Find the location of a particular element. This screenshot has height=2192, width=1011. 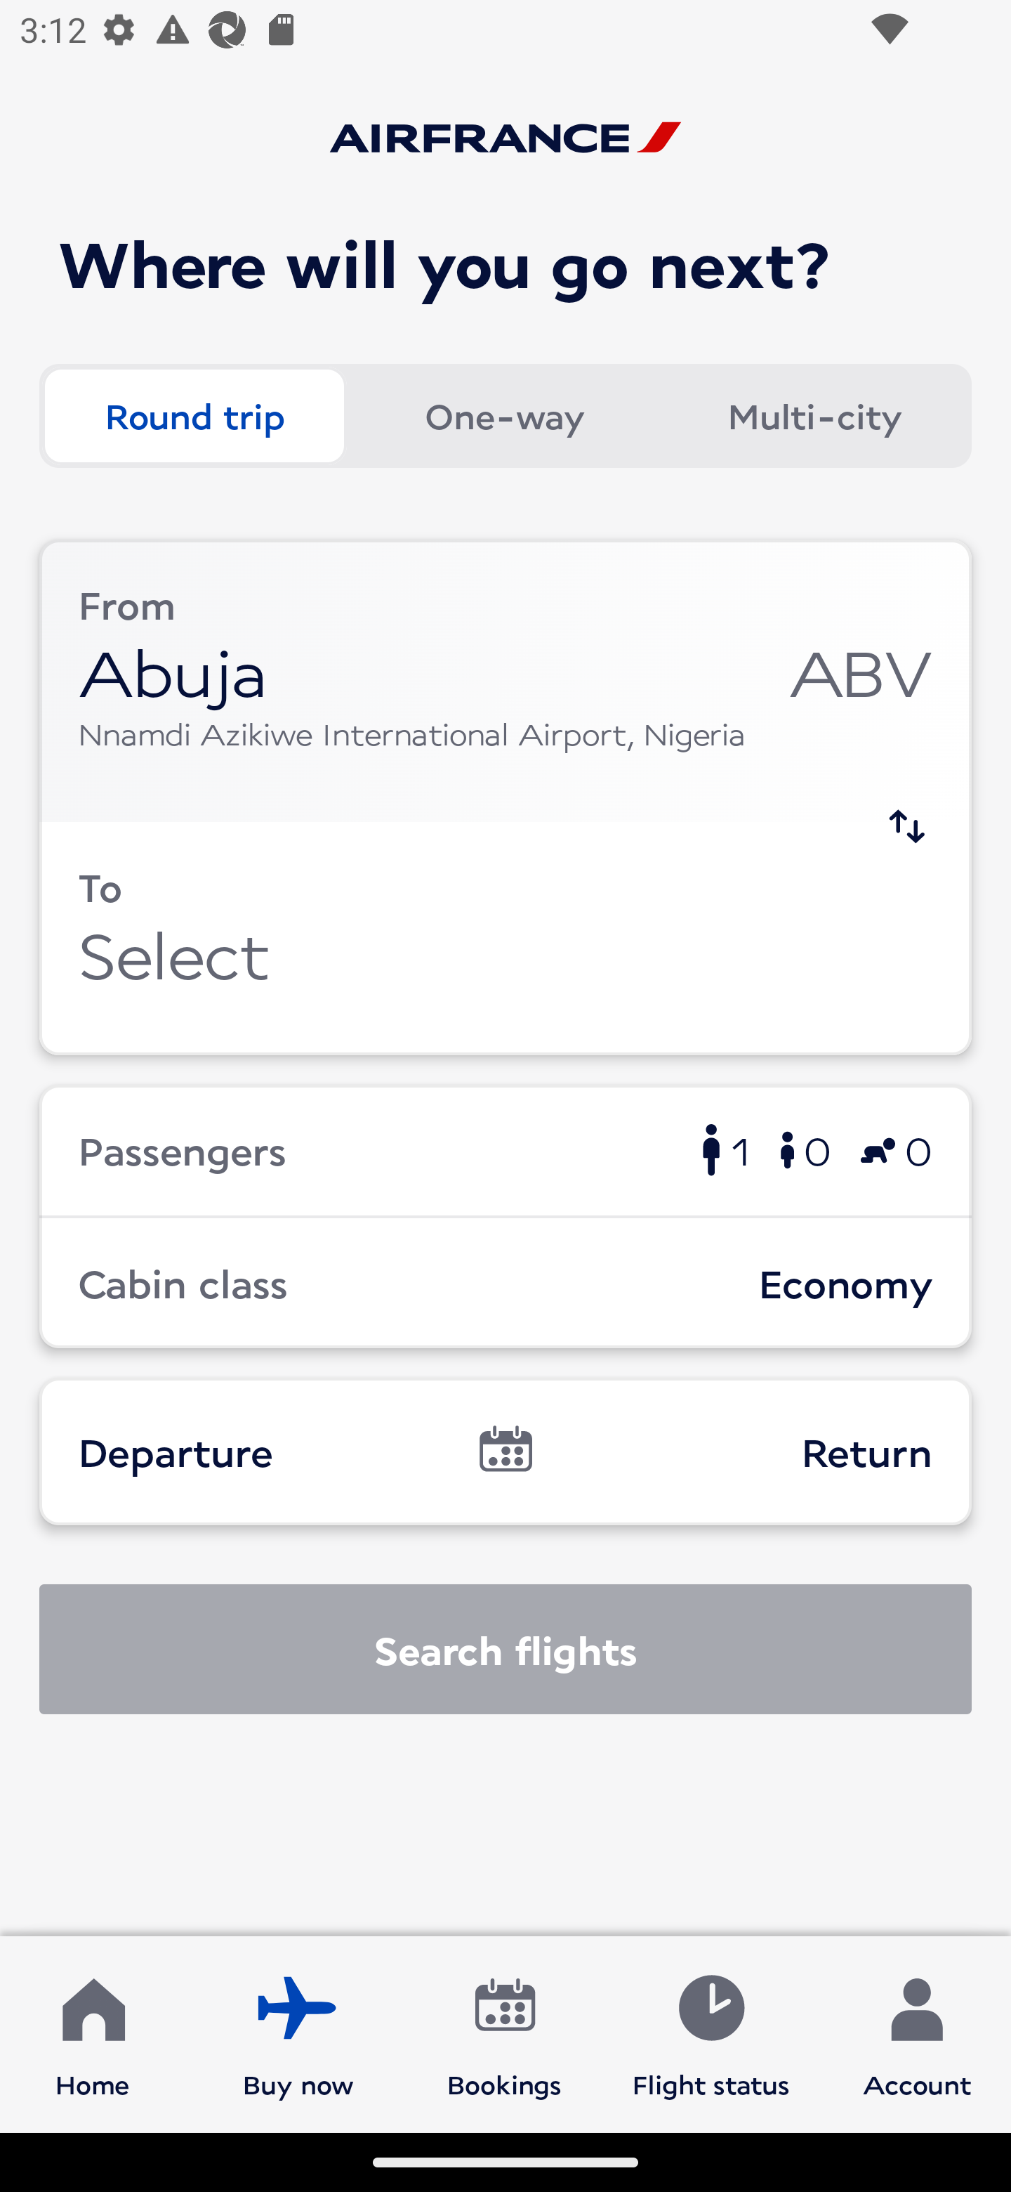

Flight status is located at coordinates (711, 2033).